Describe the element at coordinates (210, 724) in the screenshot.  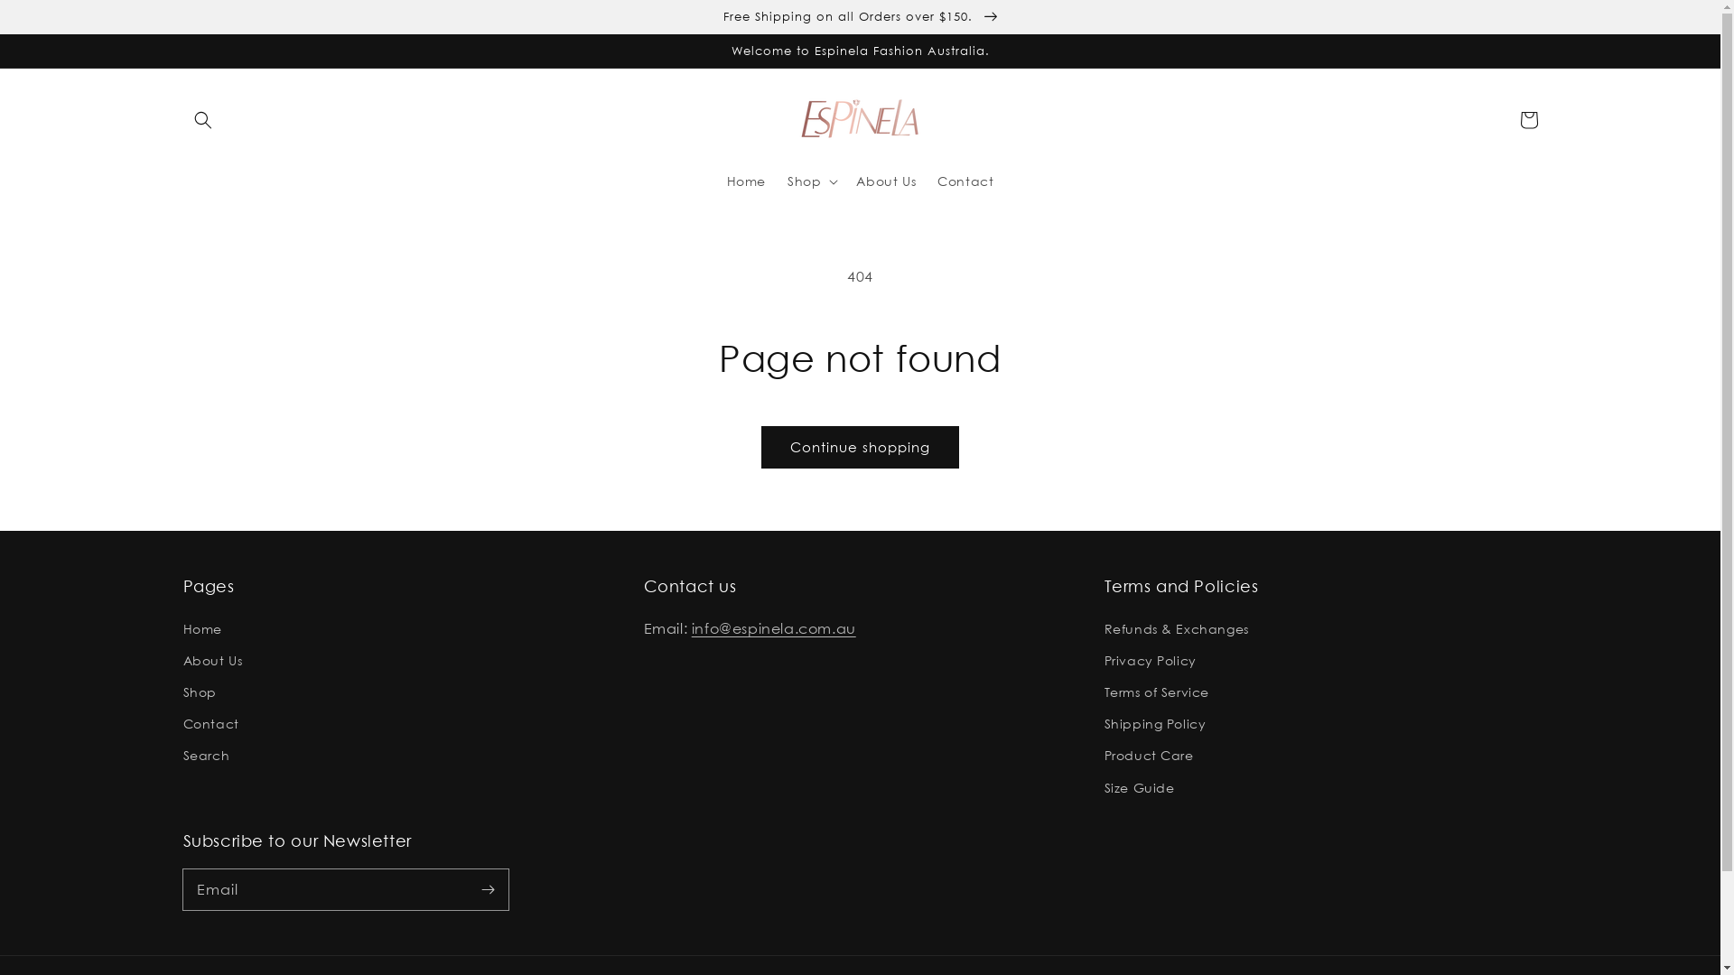
I see `Contact` at that location.